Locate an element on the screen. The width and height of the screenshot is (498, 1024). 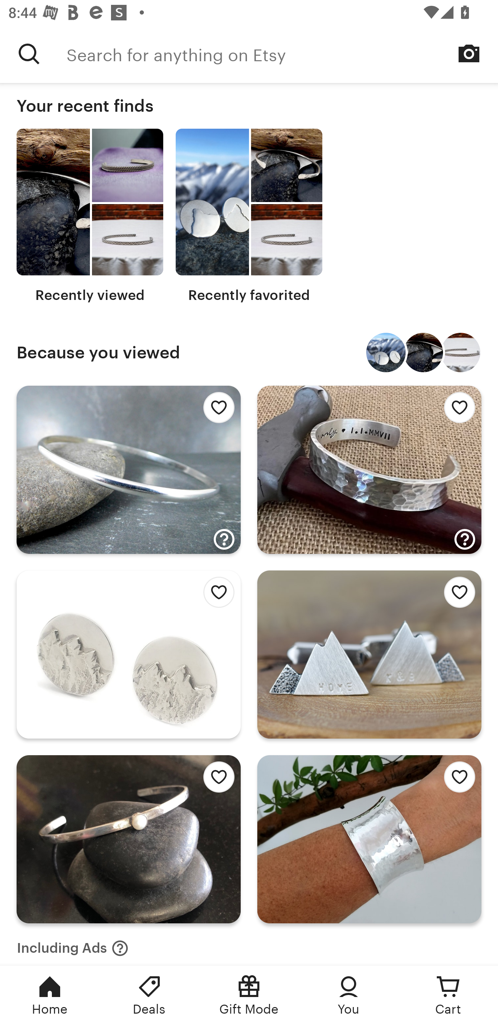
Recently favorited is located at coordinates (249, 216).